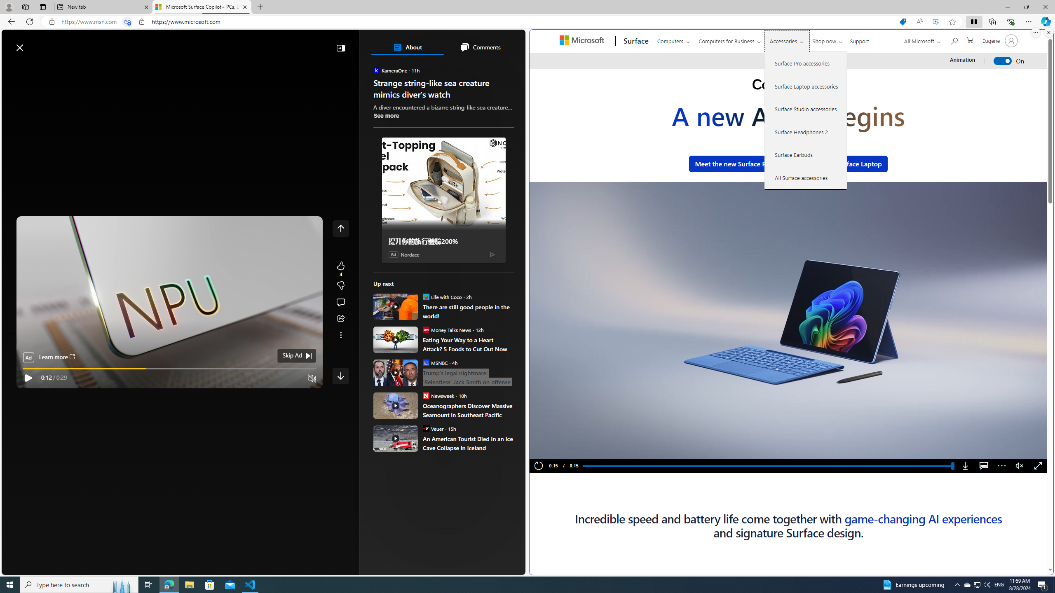  I want to click on Skip Ad, so click(292, 355).